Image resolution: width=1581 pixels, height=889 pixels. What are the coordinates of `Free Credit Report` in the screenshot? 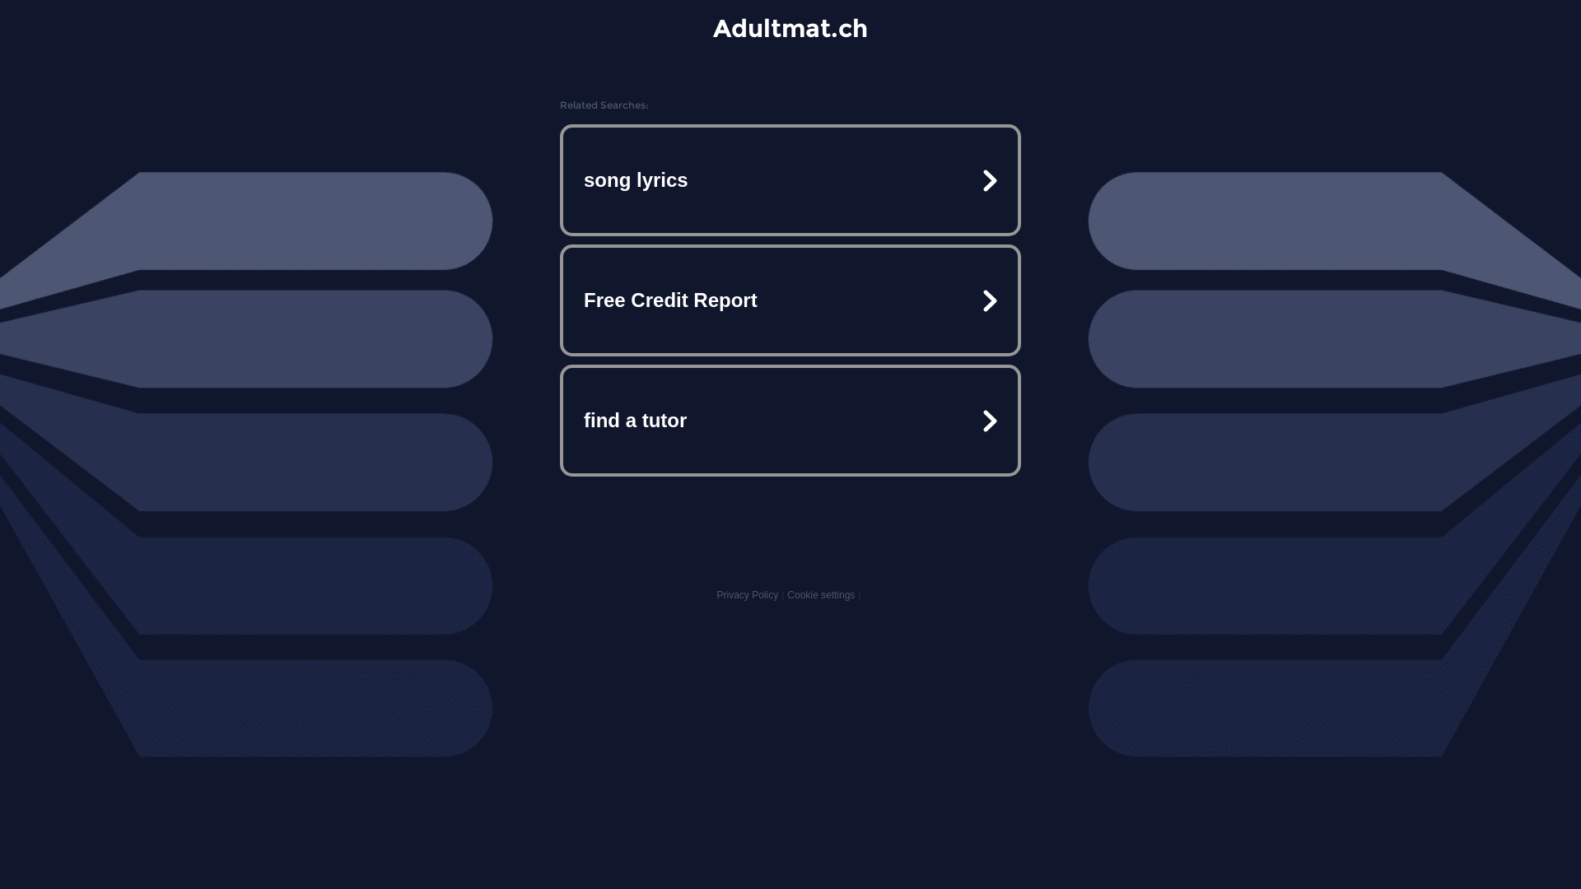 It's located at (790, 300).